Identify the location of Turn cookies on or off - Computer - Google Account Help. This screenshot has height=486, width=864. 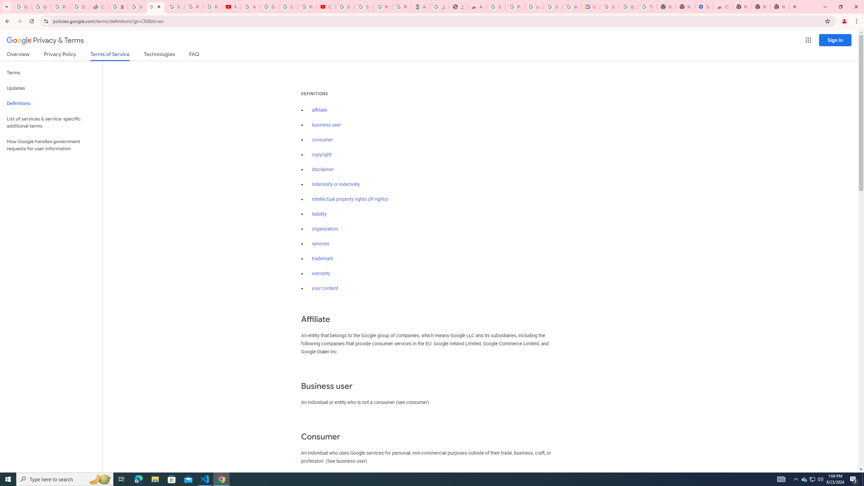
(647, 7).